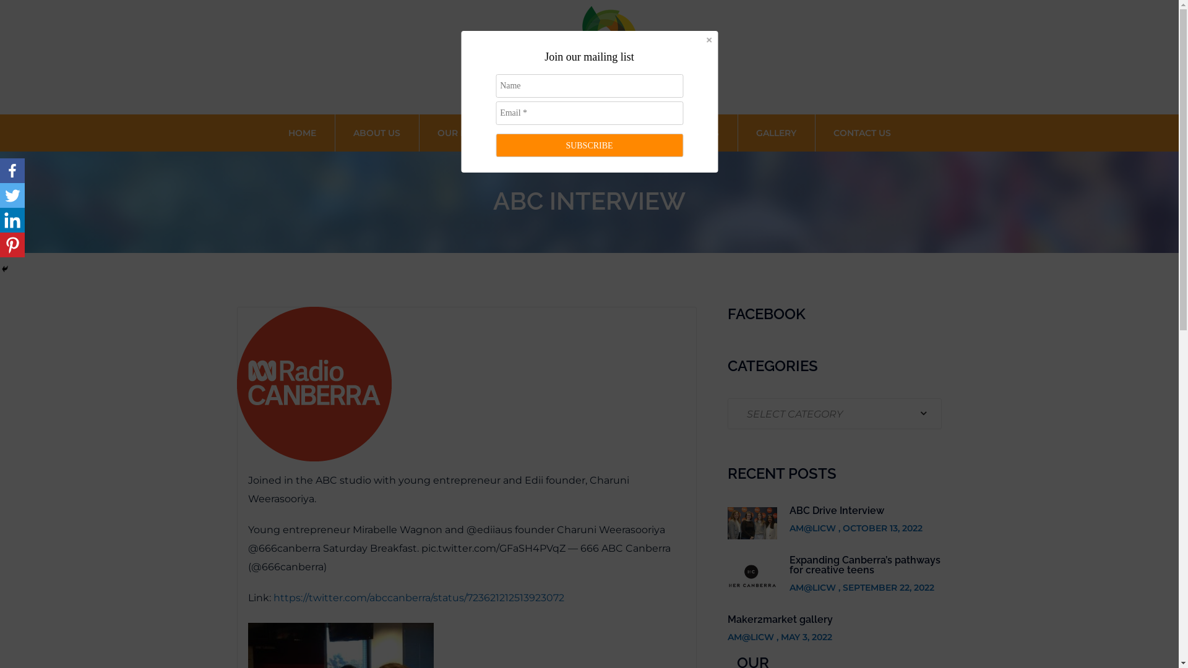  Describe the element at coordinates (12, 220) in the screenshot. I see `Linkedin` at that location.